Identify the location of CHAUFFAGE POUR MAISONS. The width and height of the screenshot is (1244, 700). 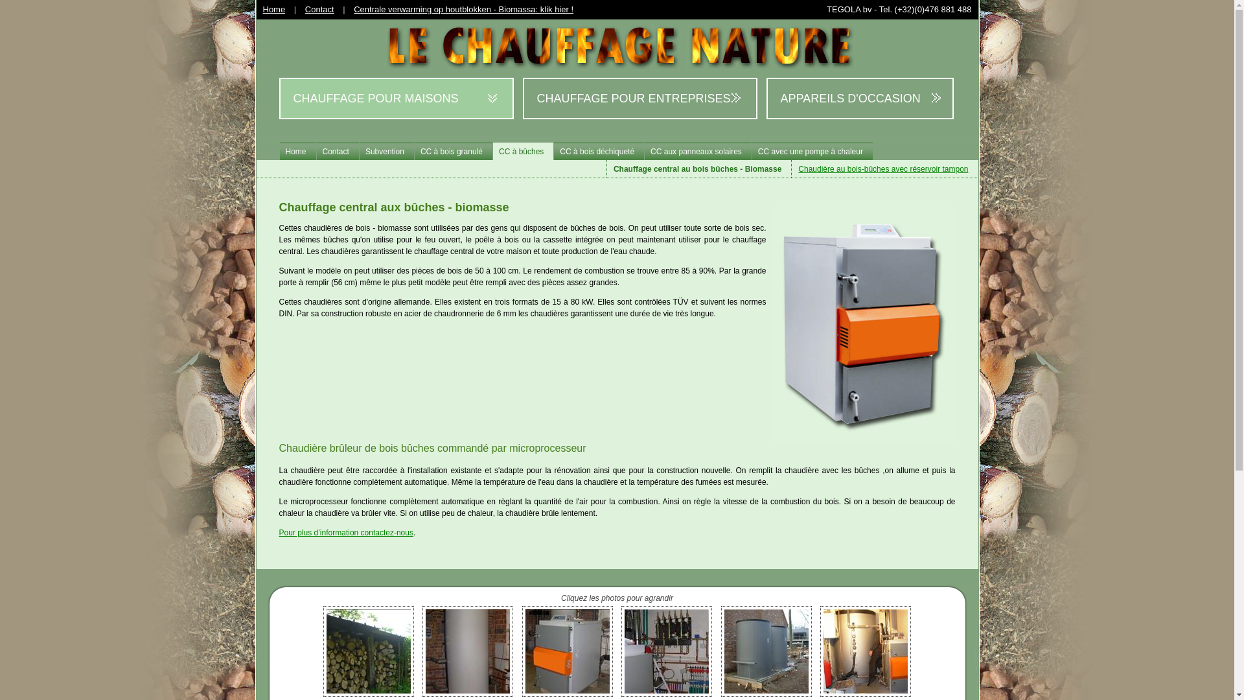
(402, 99).